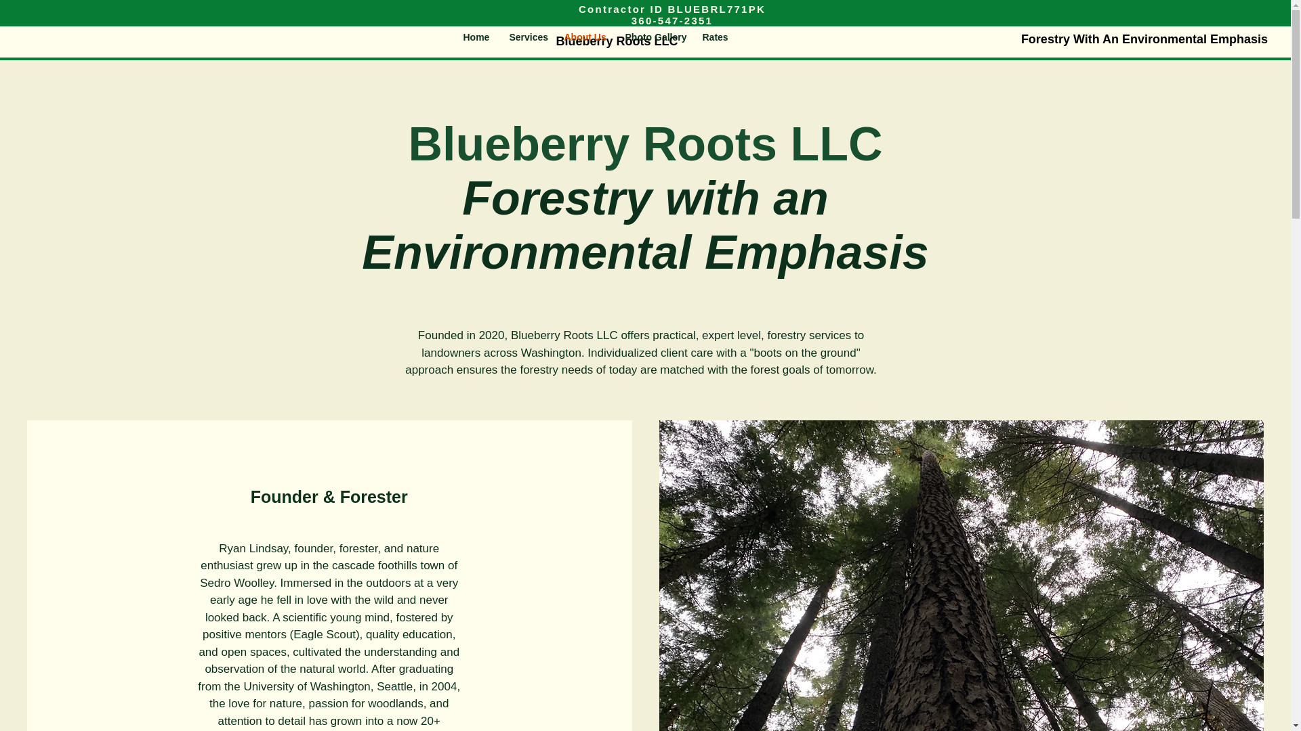 The width and height of the screenshot is (1301, 731). I want to click on About Us, so click(584, 37).